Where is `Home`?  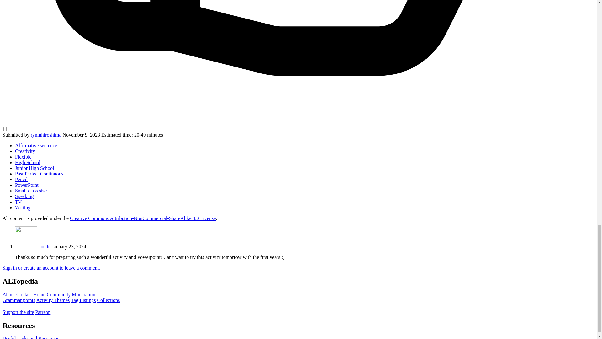 Home is located at coordinates (39, 294).